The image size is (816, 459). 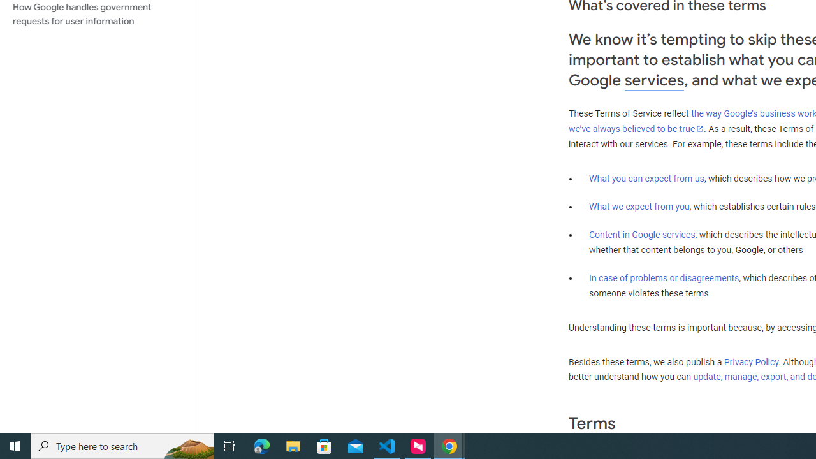 I want to click on What we expect from you, so click(x=639, y=207).